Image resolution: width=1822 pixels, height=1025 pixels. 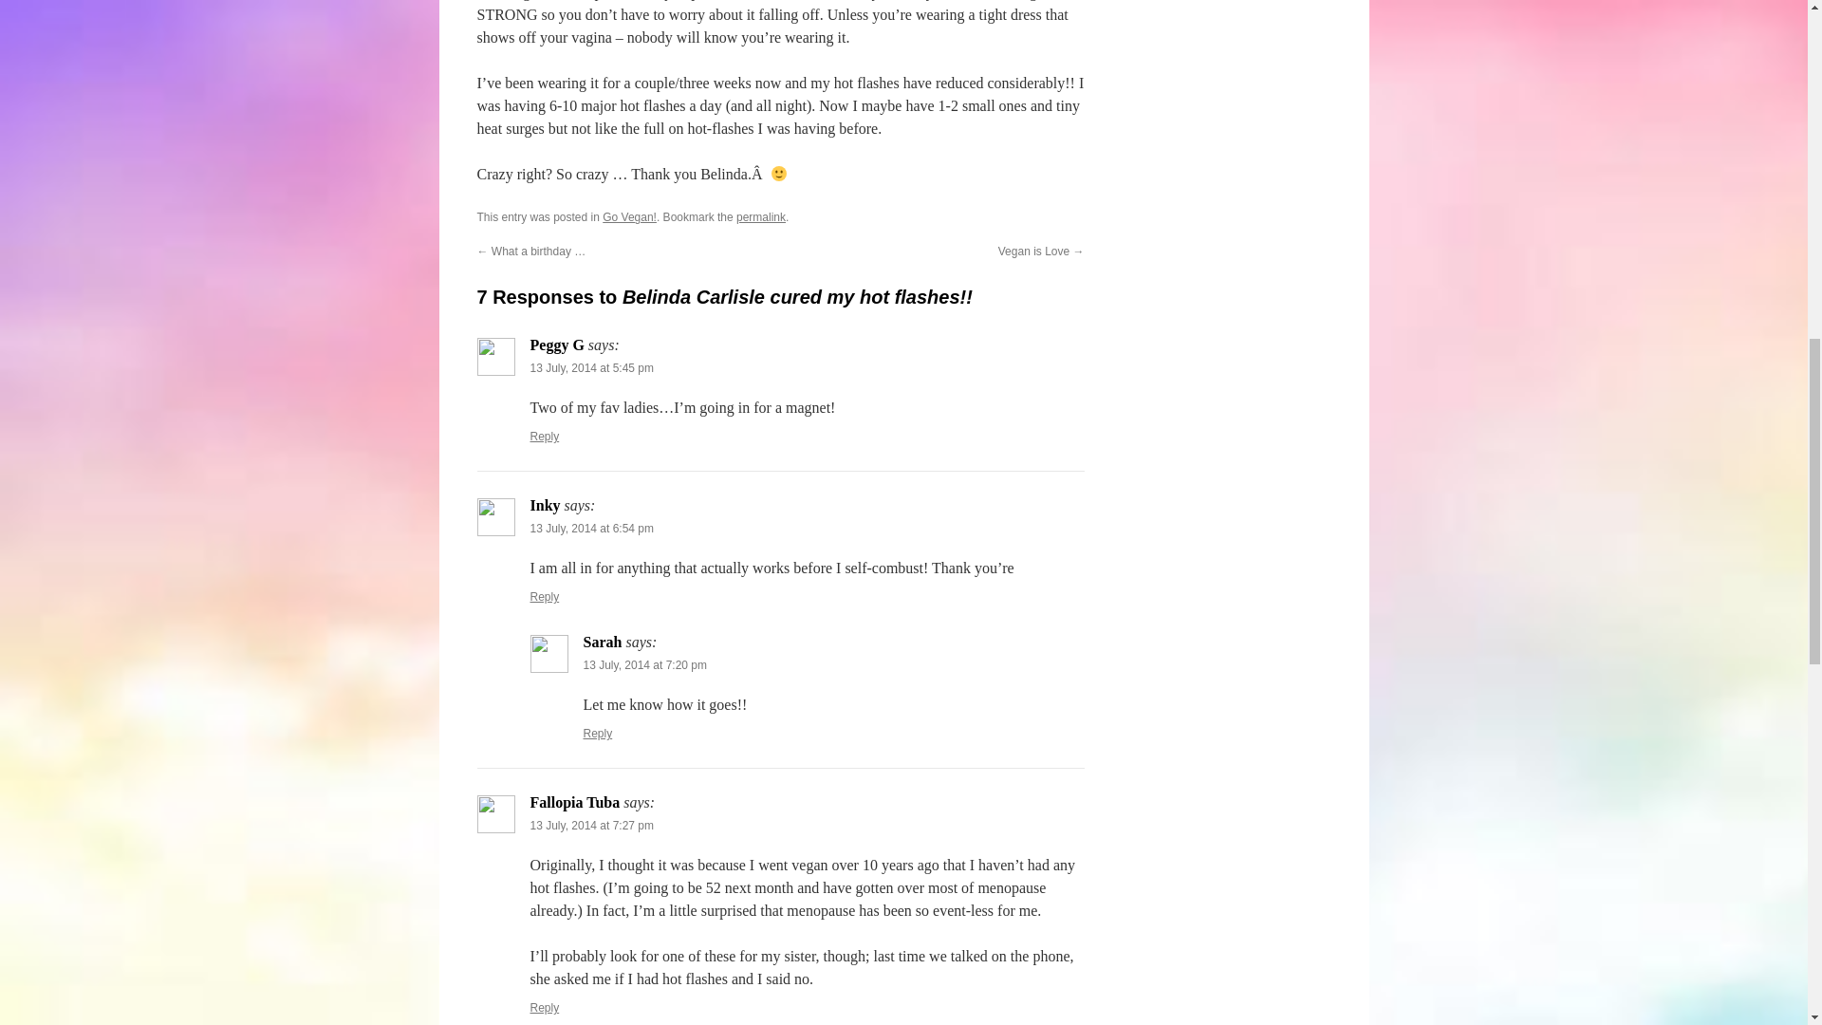 I want to click on permalink, so click(x=760, y=217).